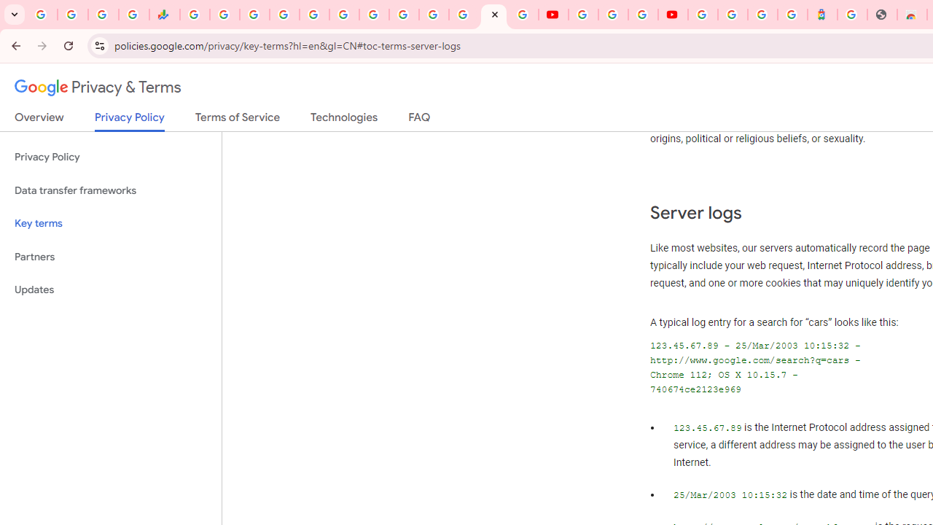 The width and height of the screenshot is (933, 525). I want to click on YouTube, so click(404, 15).